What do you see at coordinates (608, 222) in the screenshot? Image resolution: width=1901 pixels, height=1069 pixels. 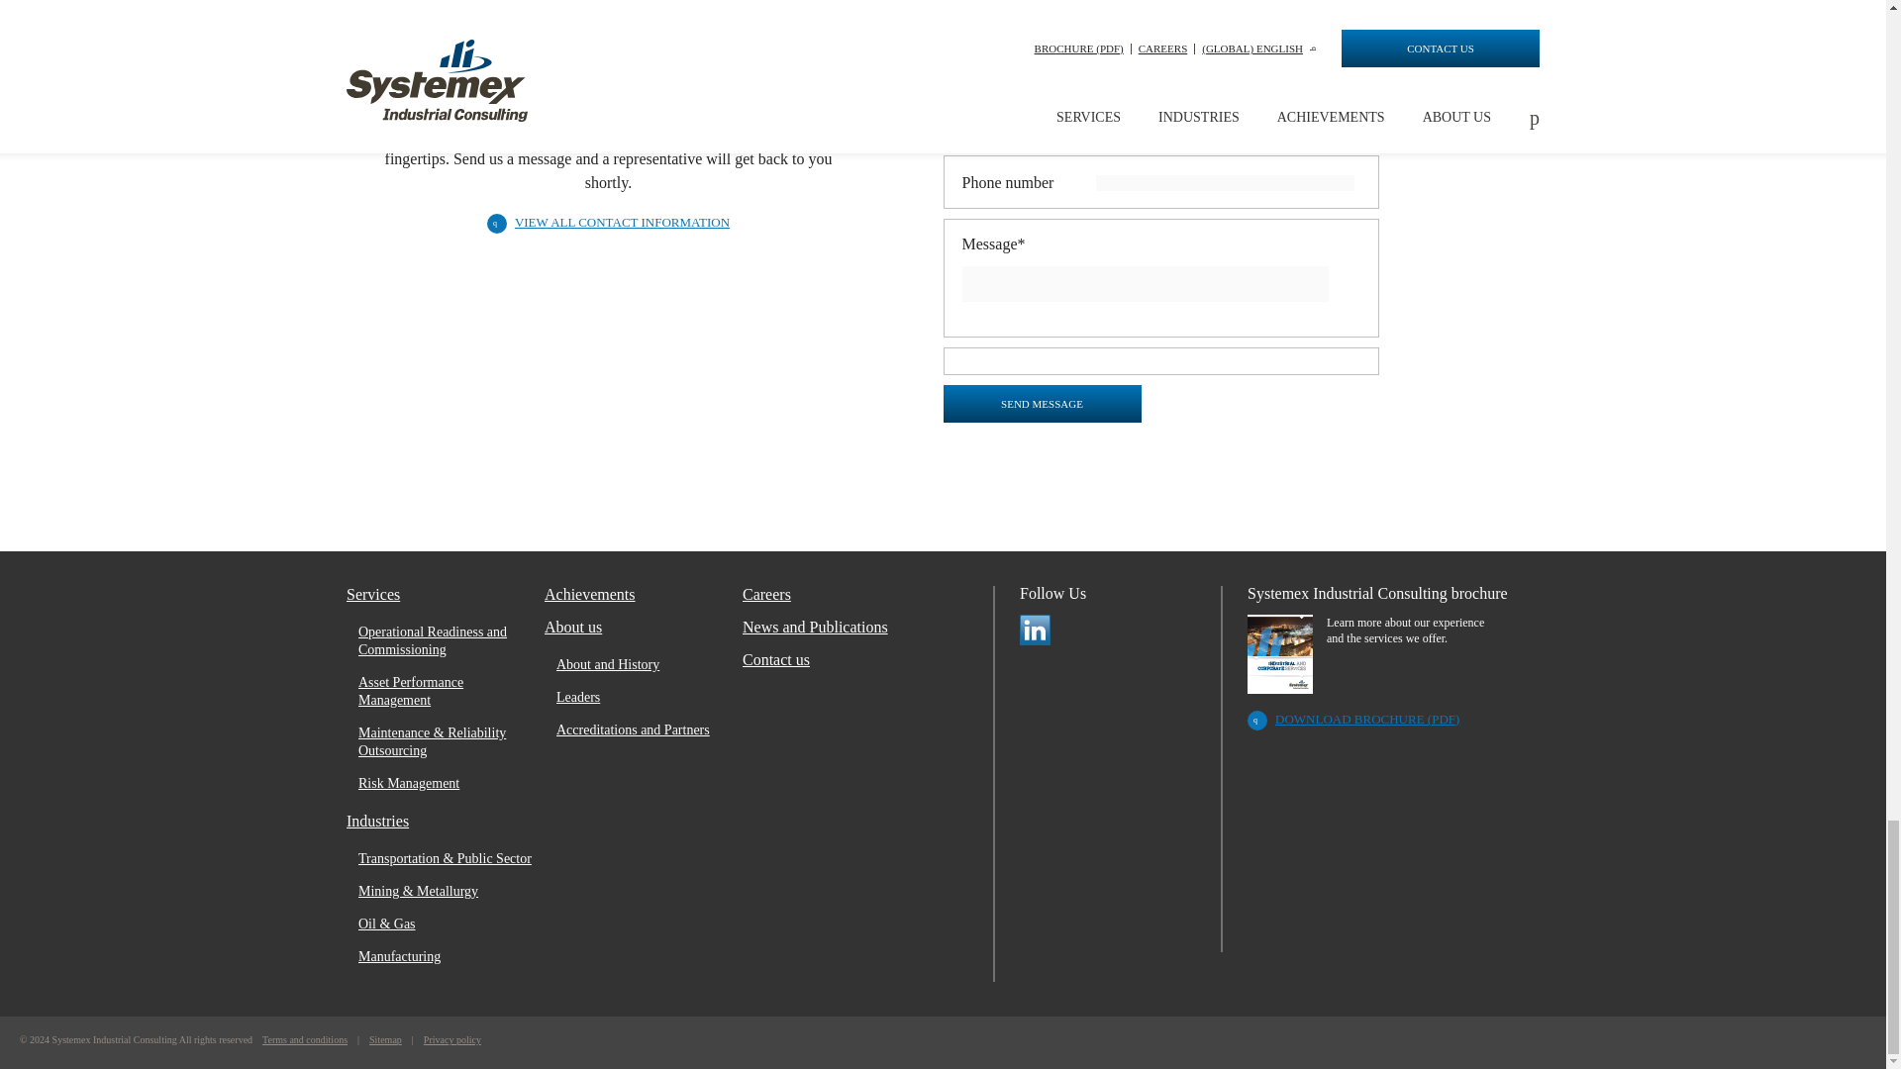 I see `VIEW ALL CONTACT INFORMATION` at bounding box center [608, 222].